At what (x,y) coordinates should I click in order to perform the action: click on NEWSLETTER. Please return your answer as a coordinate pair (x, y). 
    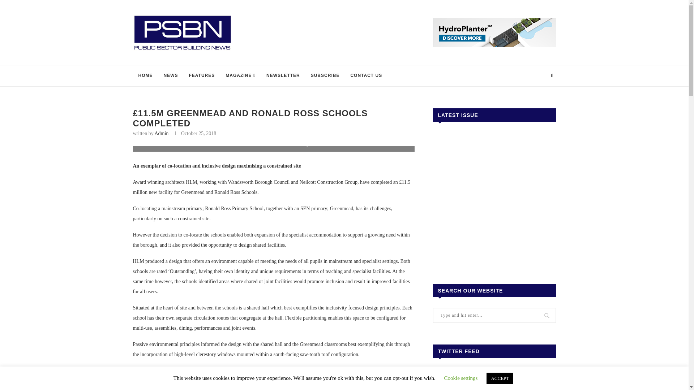
    Looking at the image, I should click on (283, 76).